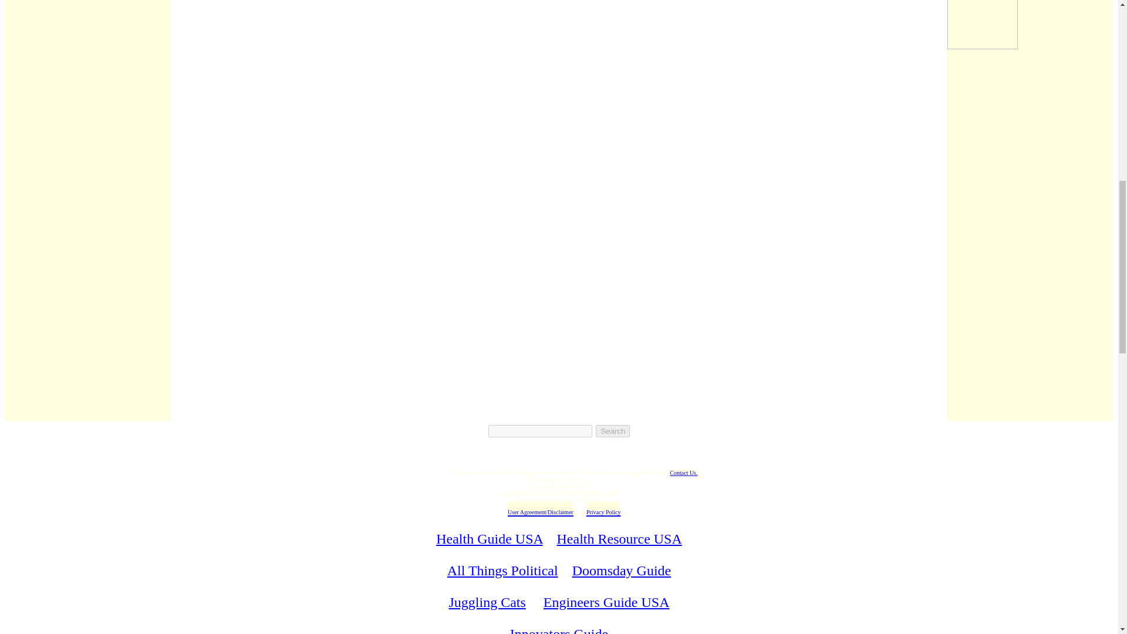 This screenshot has width=1127, height=634. What do you see at coordinates (683, 473) in the screenshot?
I see `Contact Us.` at bounding box center [683, 473].